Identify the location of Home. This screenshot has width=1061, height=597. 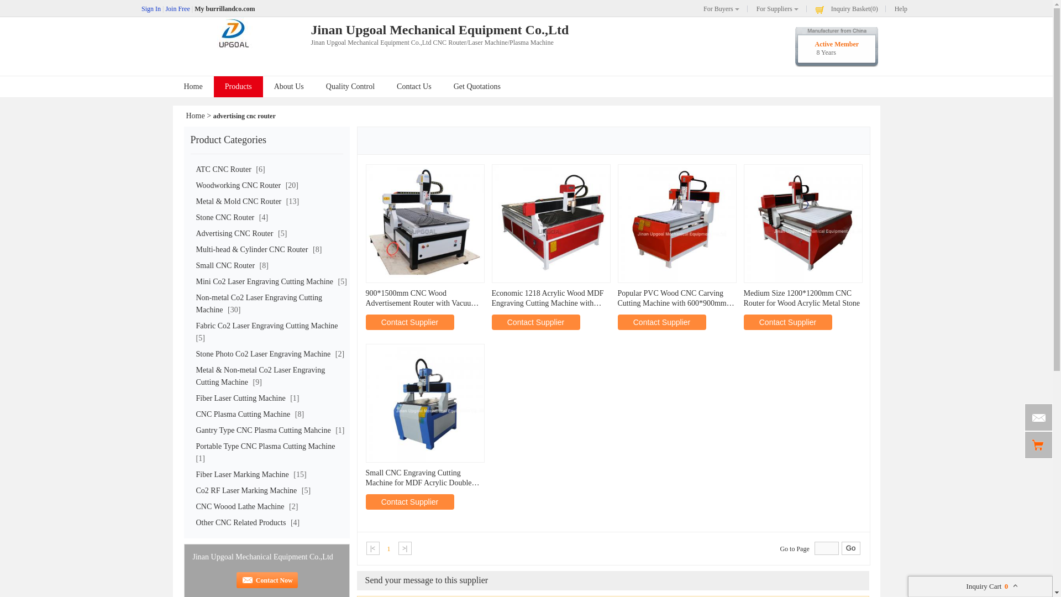
(192, 86).